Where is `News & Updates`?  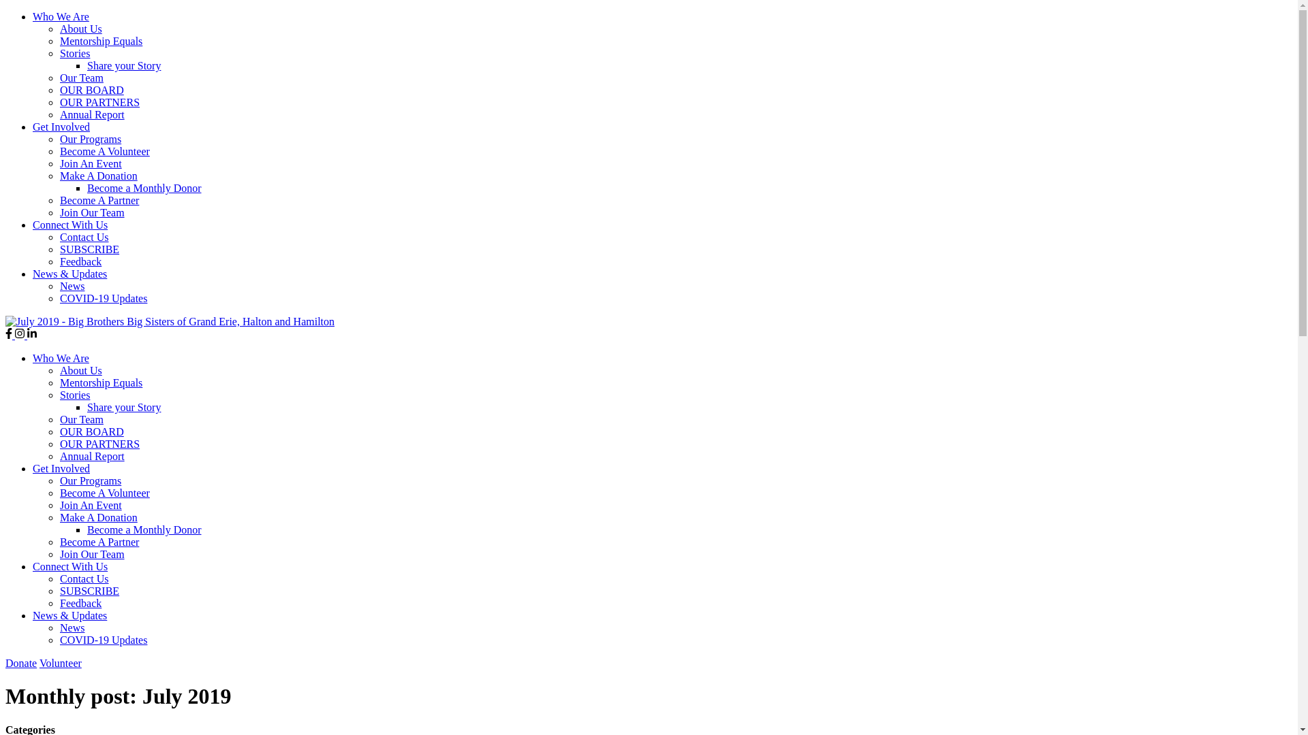
News & Updates is located at coordinates (69, 615).